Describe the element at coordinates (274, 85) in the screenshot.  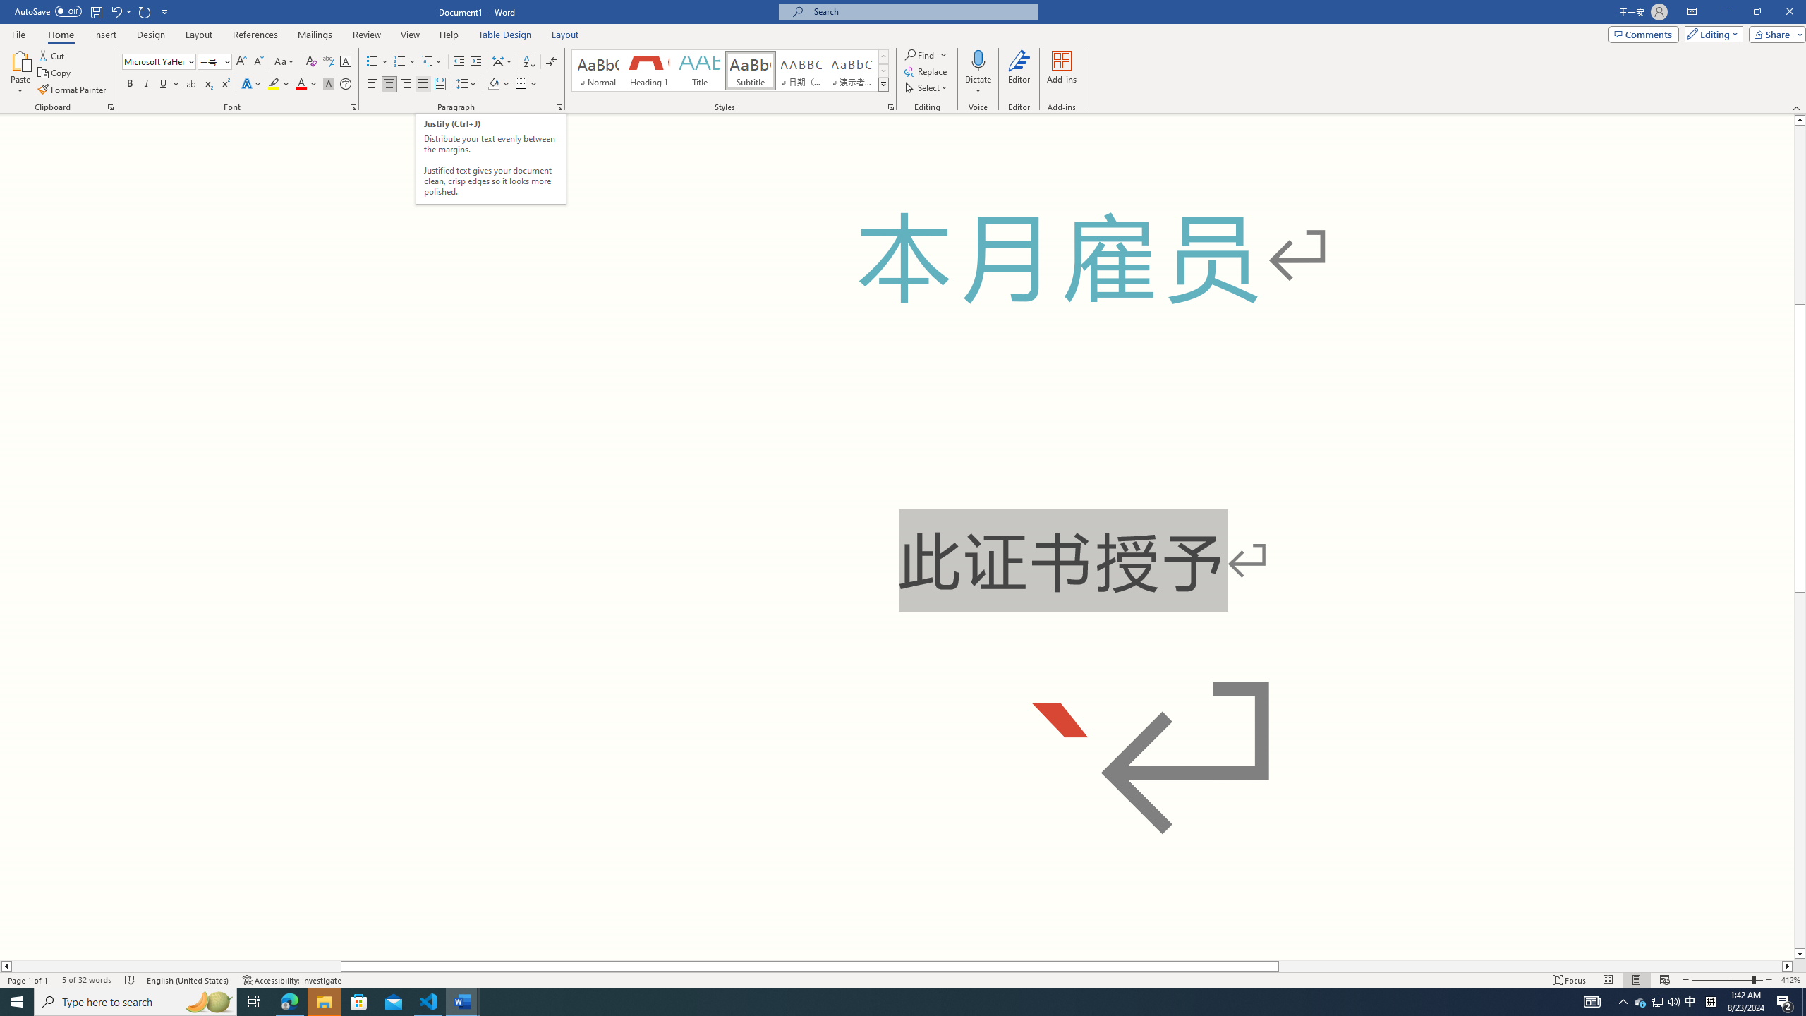
I see `Text Highlight Color Yellow` at that location.